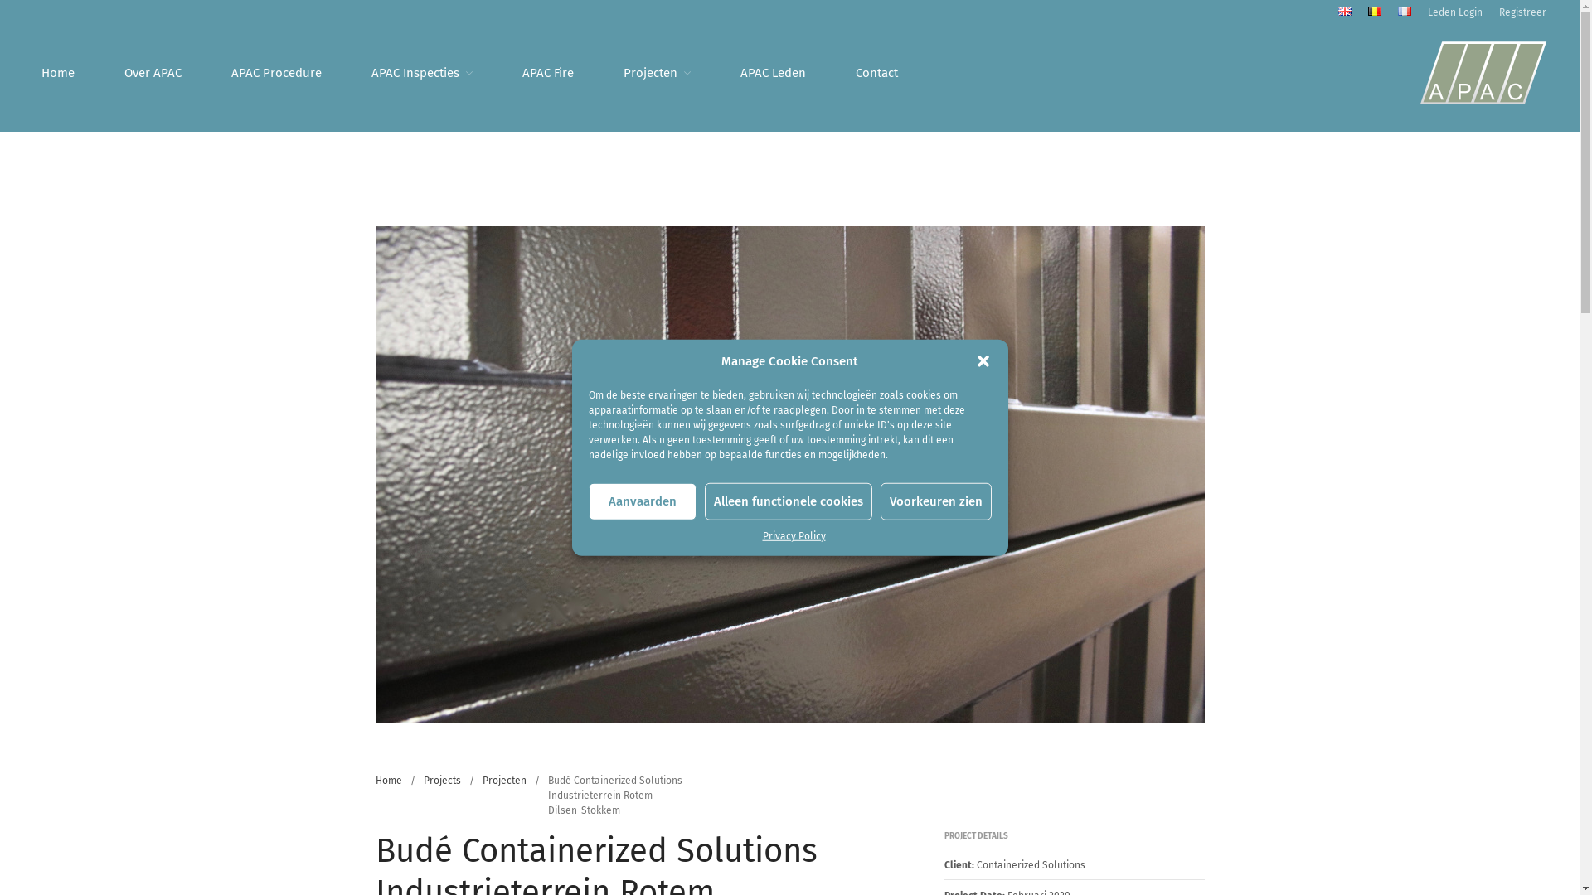 This screenshot has height=895, width=1592. What do you see at coordinates (504, 781) in the screenshot?
I see `Projecten` at bounding box center [504, 781].